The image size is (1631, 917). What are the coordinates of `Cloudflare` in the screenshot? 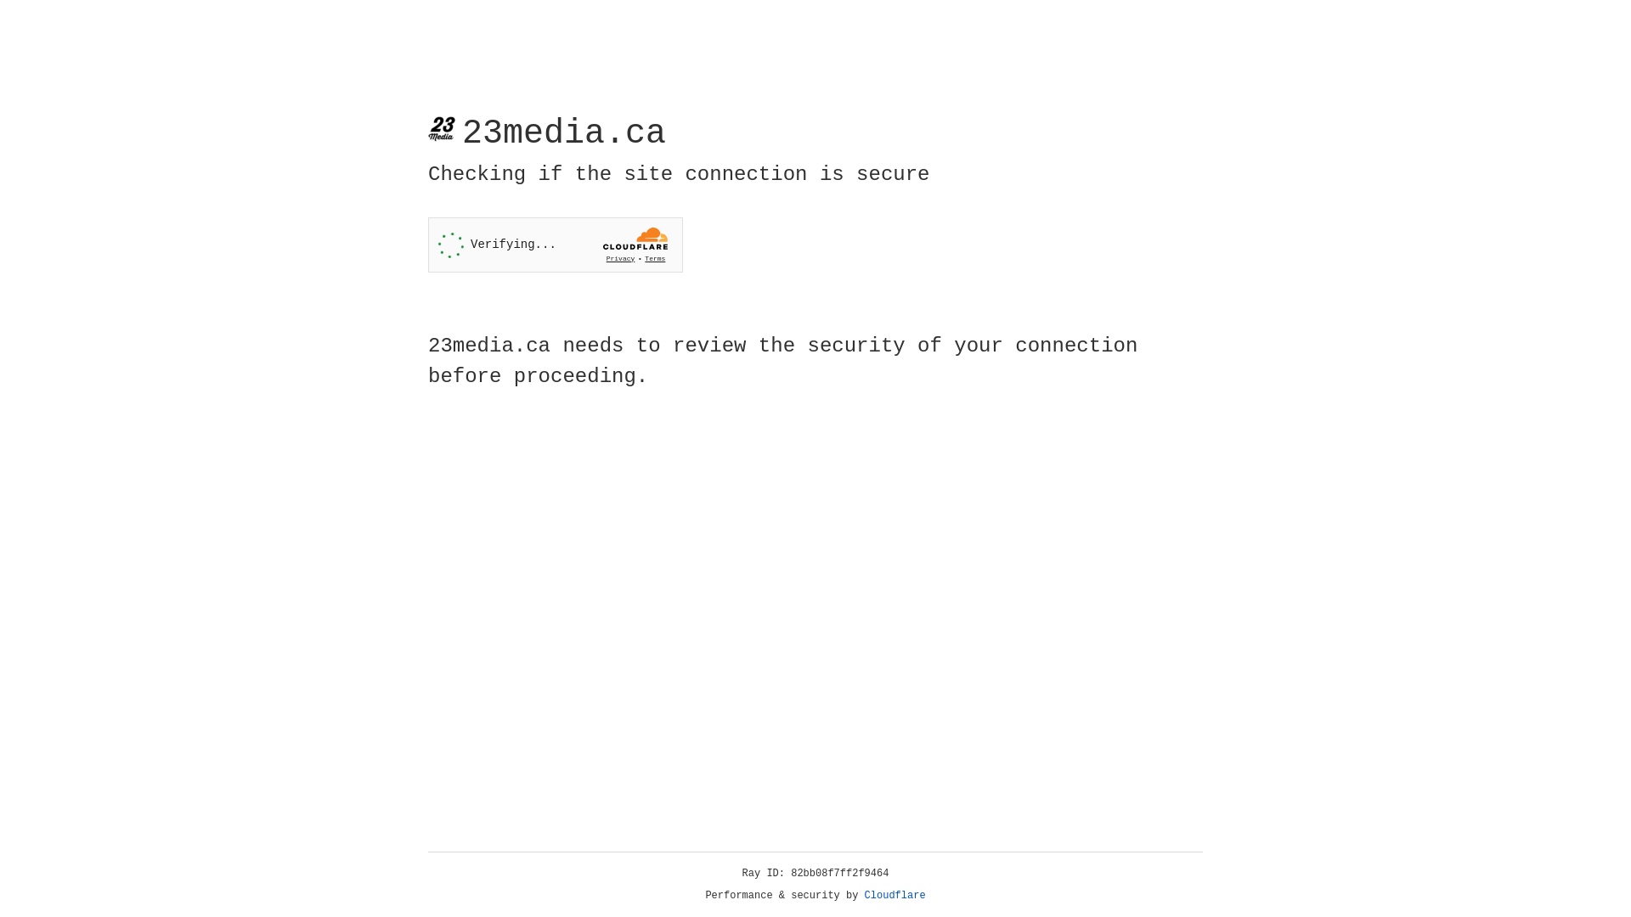 It's located at (895, 896).